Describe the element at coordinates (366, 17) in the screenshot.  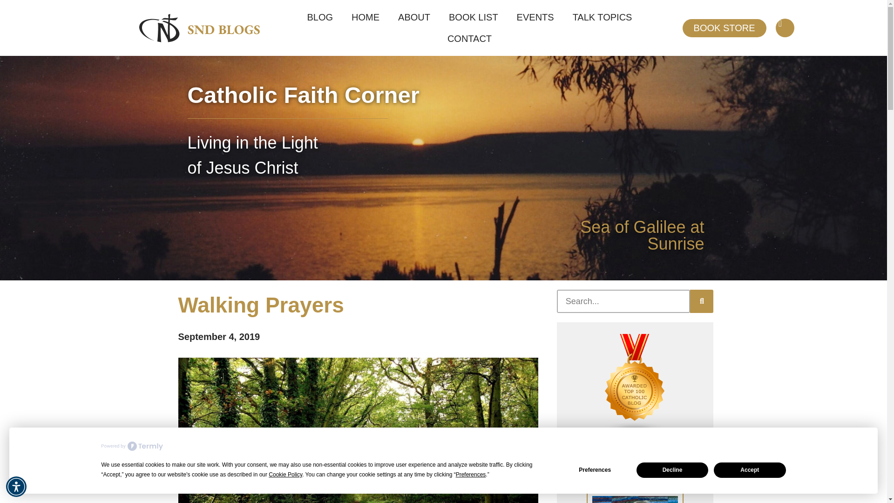
I see `HOME` at that location.